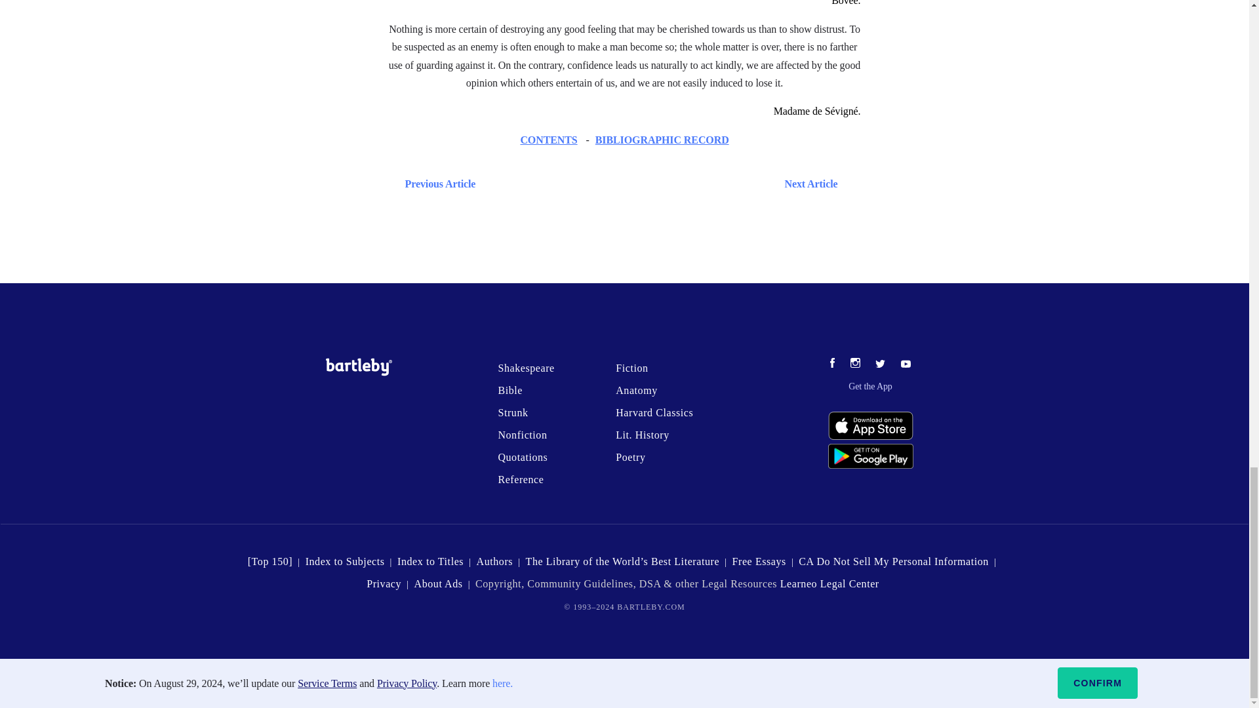 The width and height of the screenshot is (1259, 708). I want to click on Shakespeare, so click(525, 368).